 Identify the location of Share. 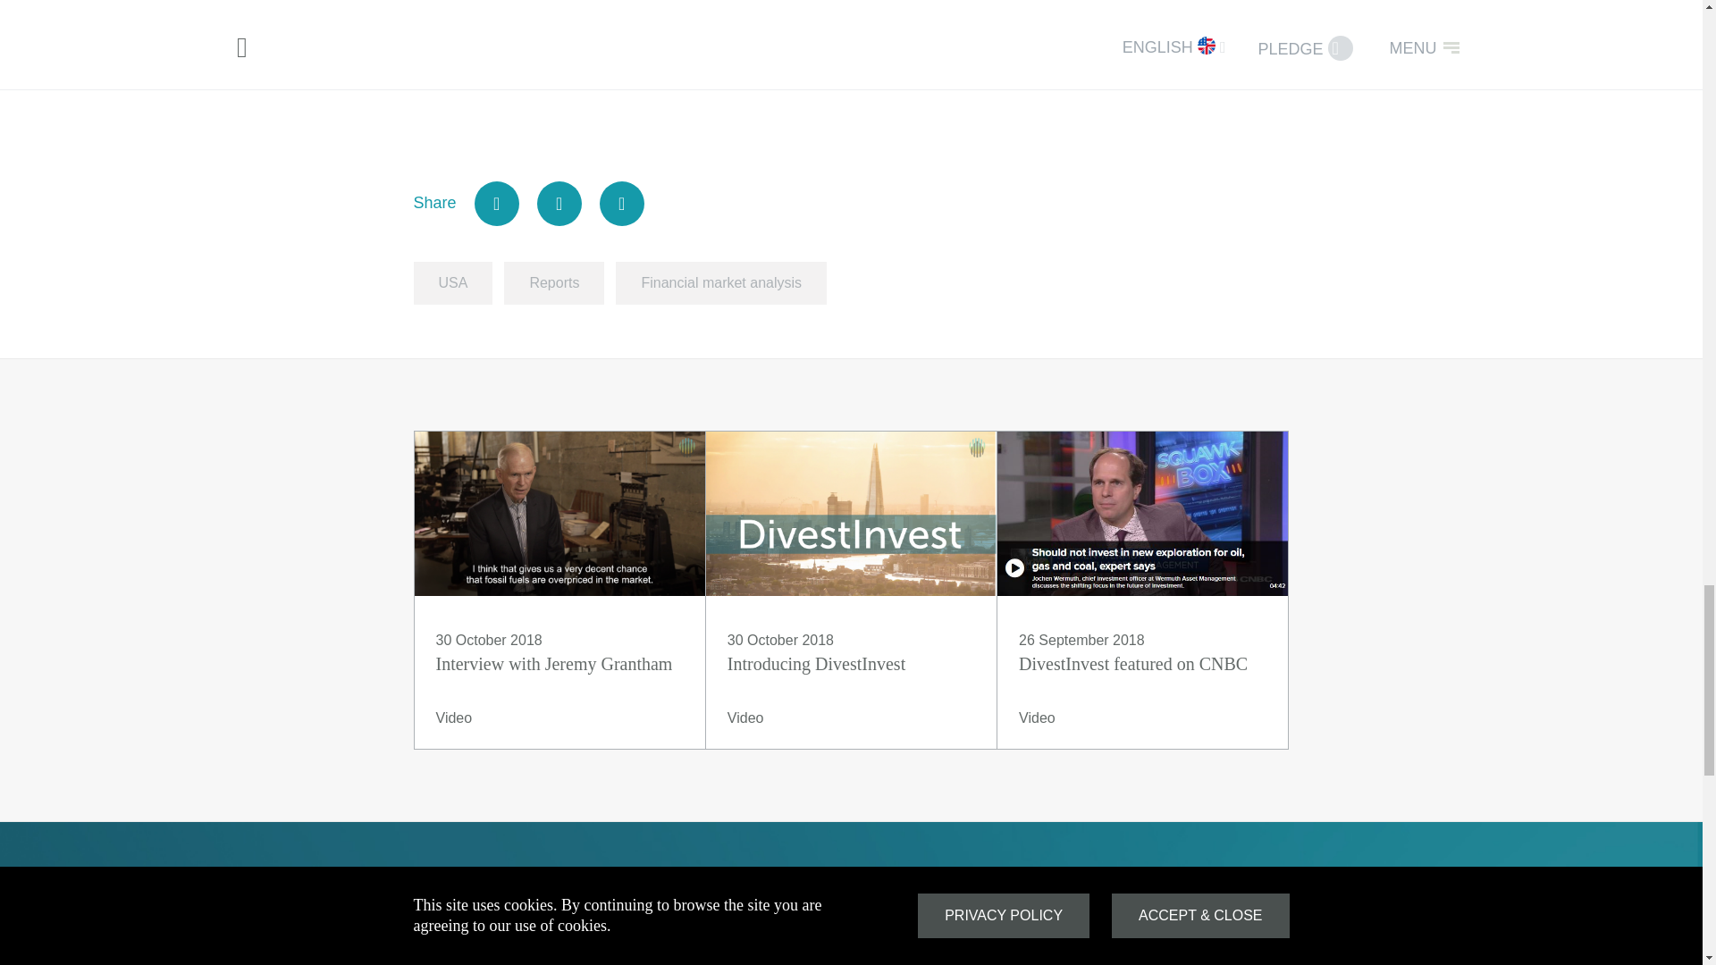
(559, 590).